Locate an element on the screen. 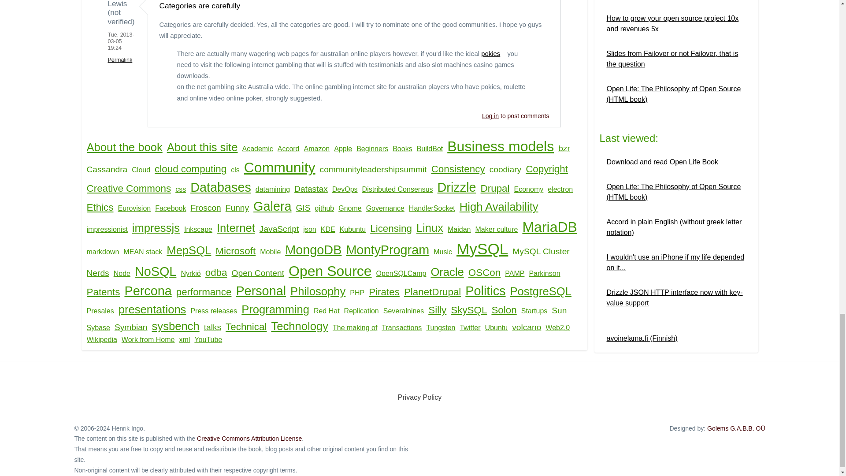 Image resolution: width=846 pixels, height=476 pixels. Academic is located at coordinates (260, 149).